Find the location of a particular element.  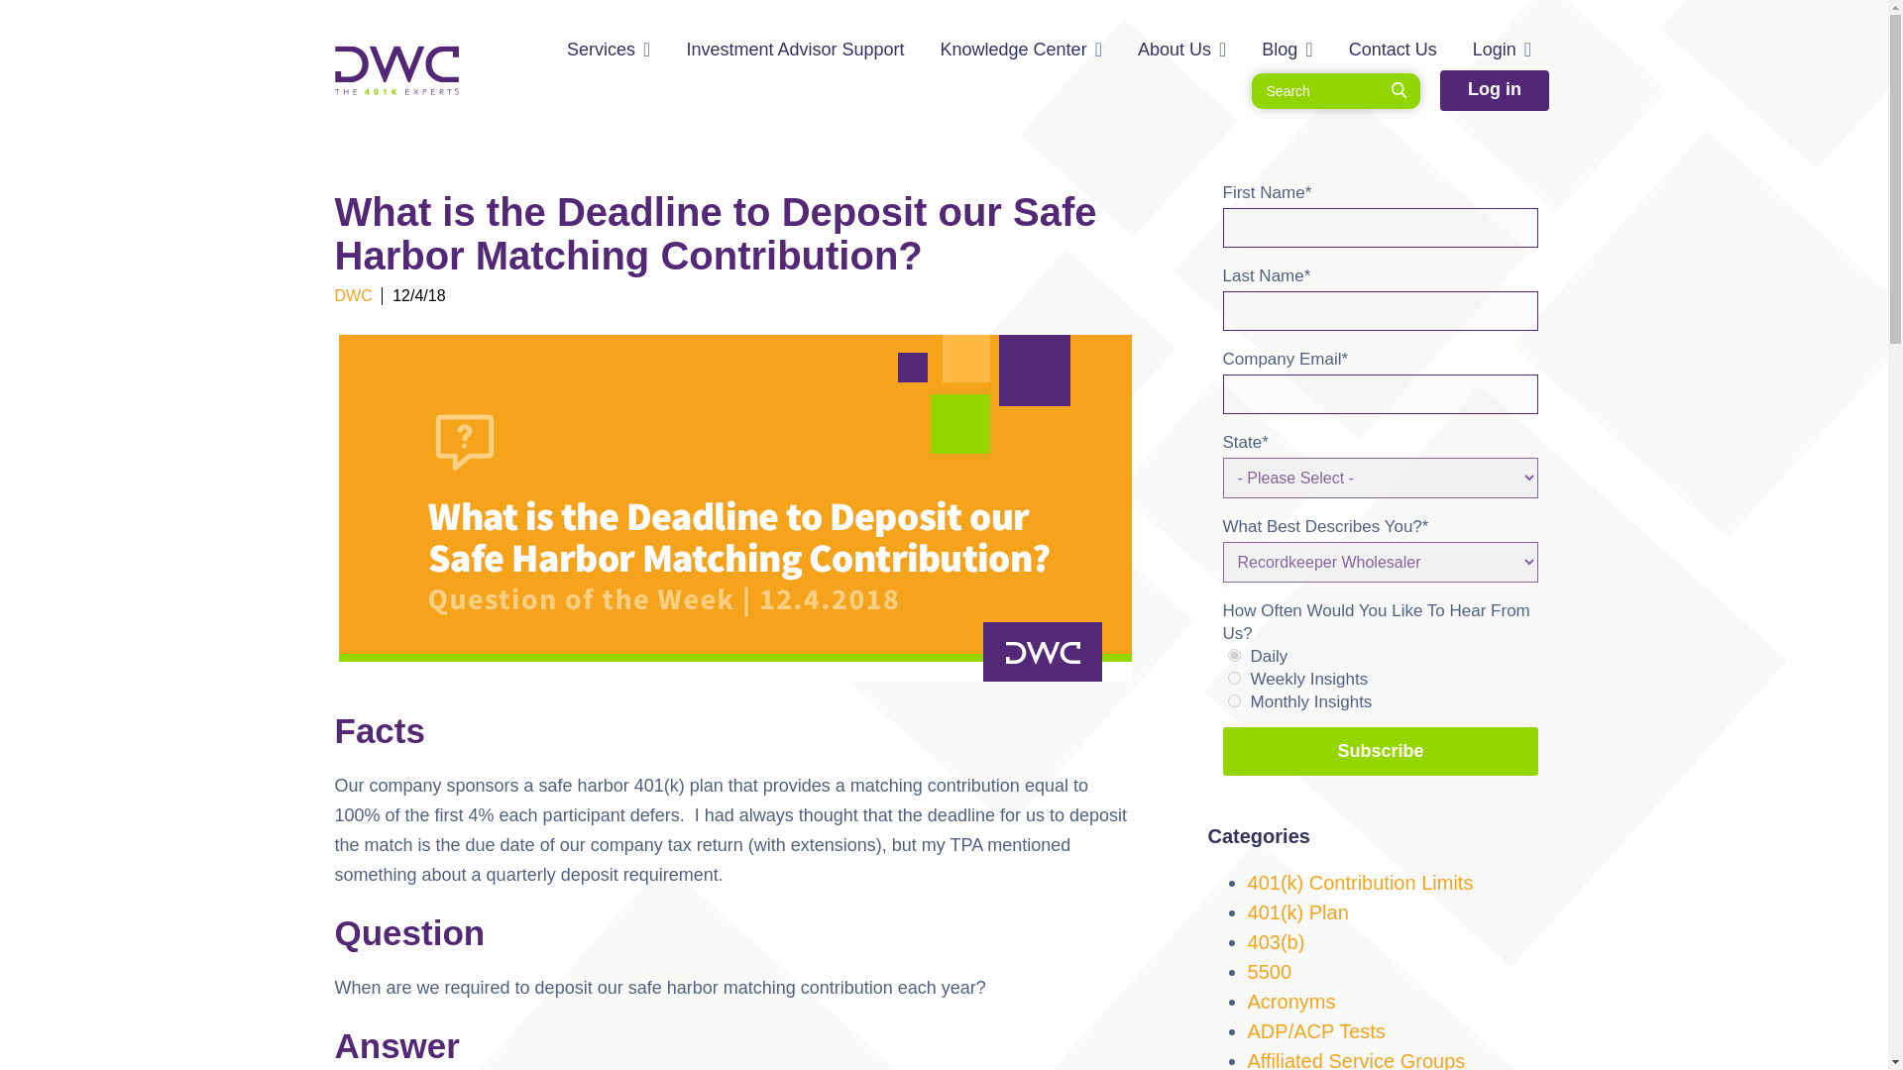

About Us is located at coordinates (1174, 50).